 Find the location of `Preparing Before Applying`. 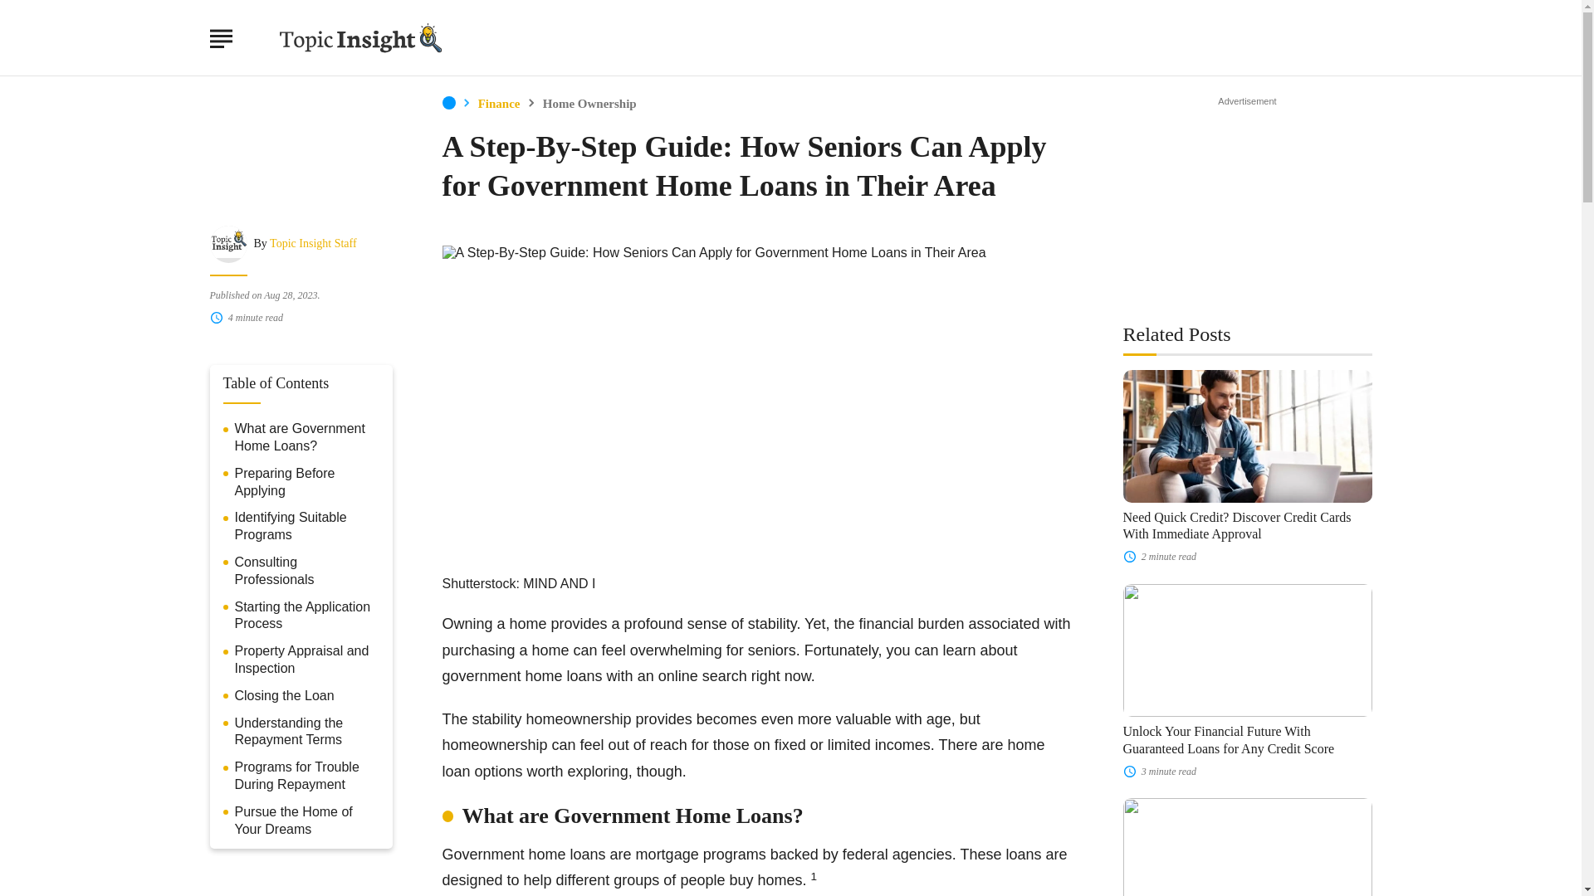

Preparing Before Applying is located at coordinates (306, 482).